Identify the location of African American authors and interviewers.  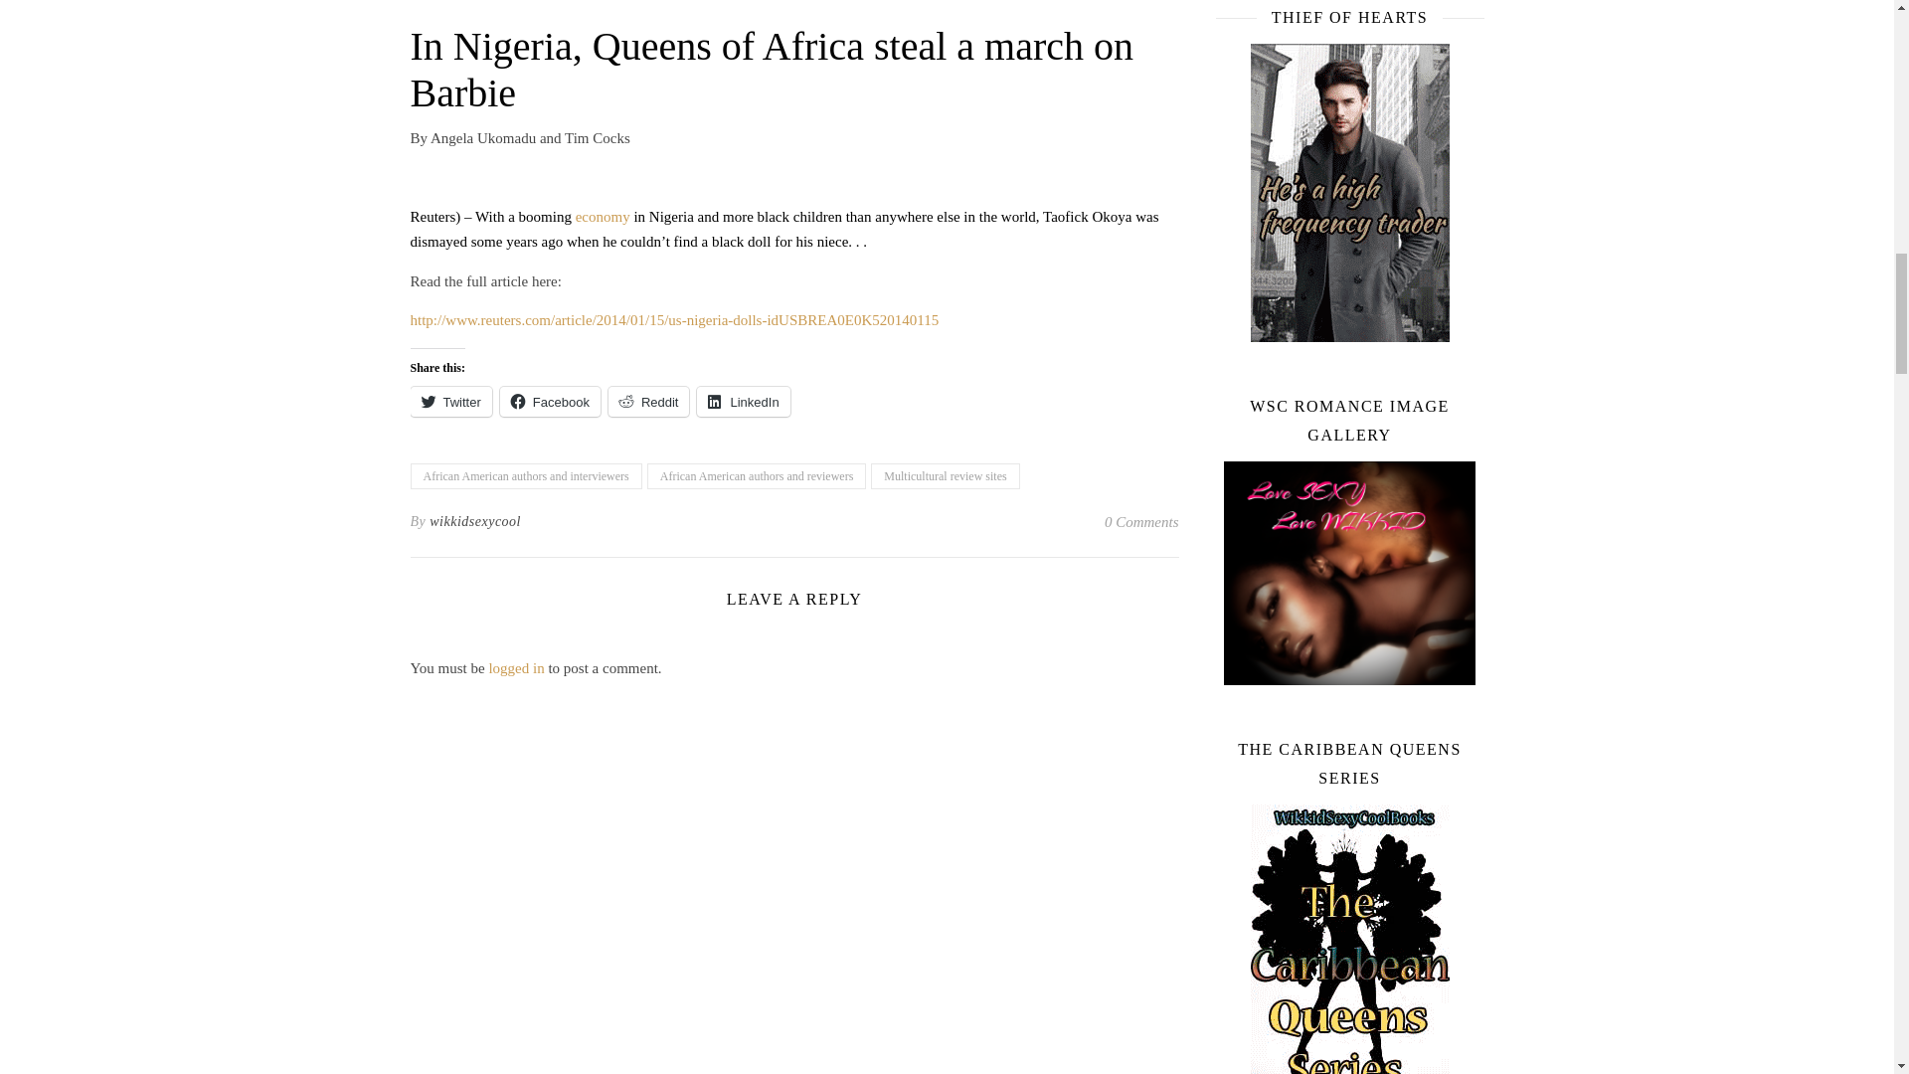
(525, 475).